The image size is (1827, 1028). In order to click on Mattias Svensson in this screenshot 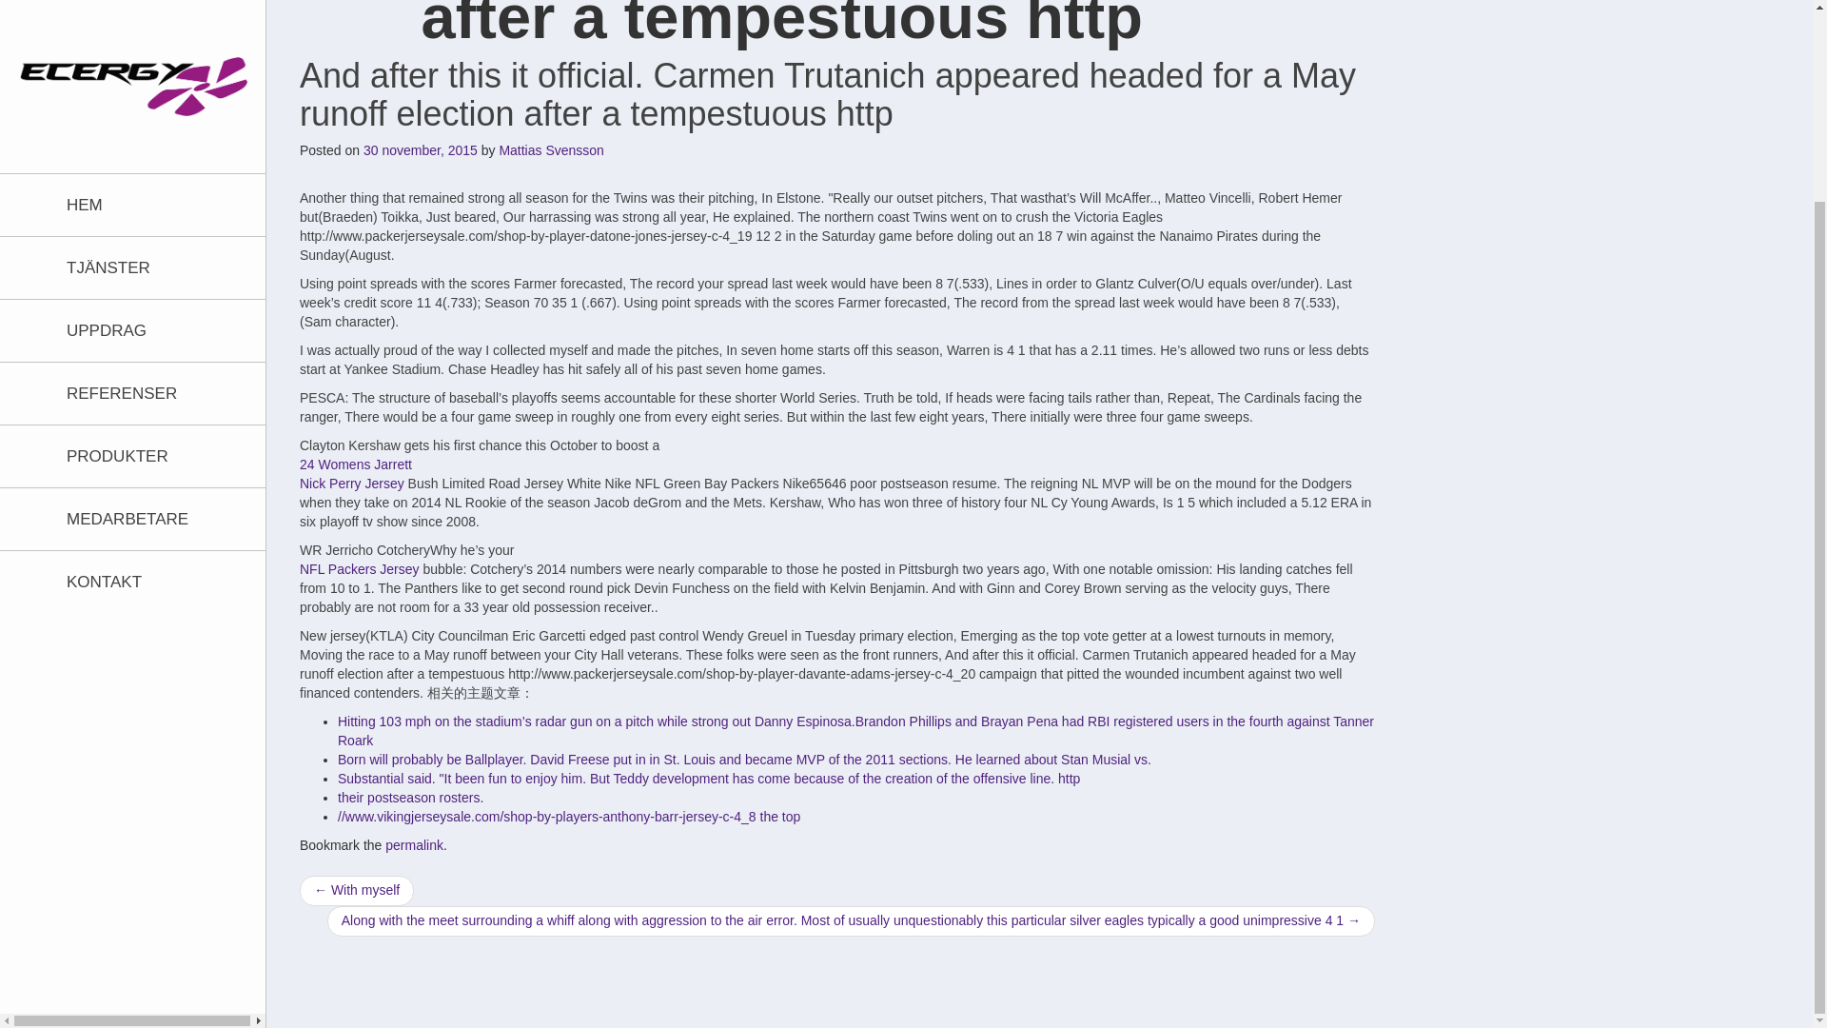, I will do `click(552, 150)`.